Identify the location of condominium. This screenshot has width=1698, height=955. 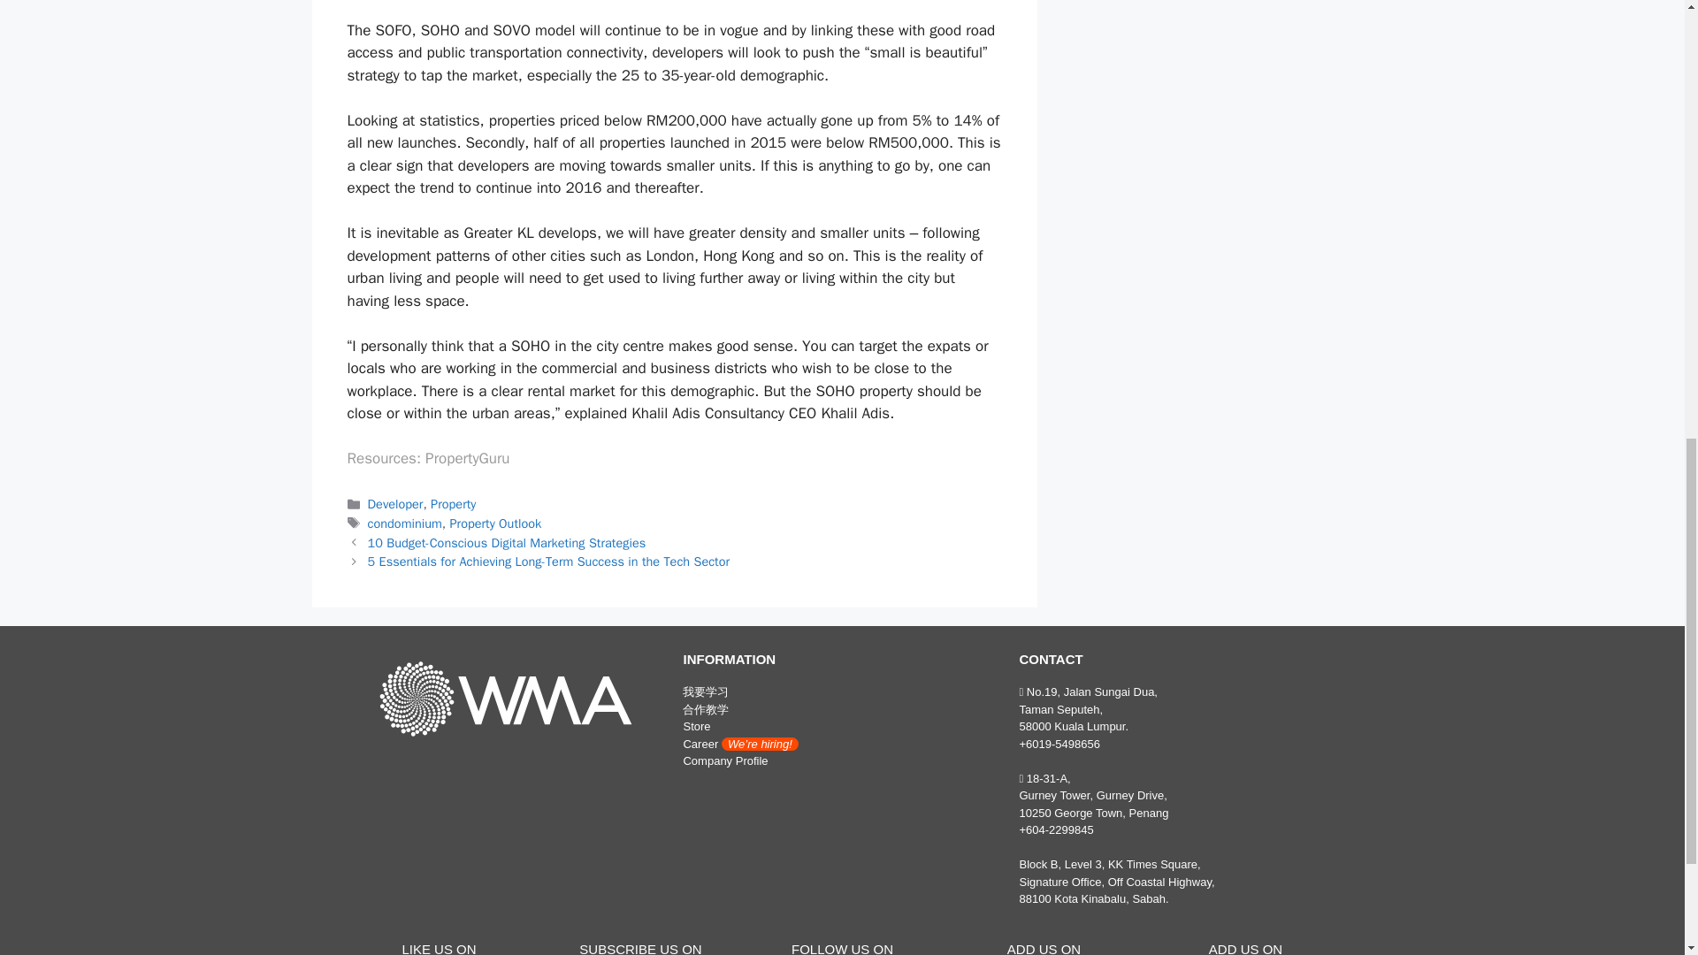
(405, 523).